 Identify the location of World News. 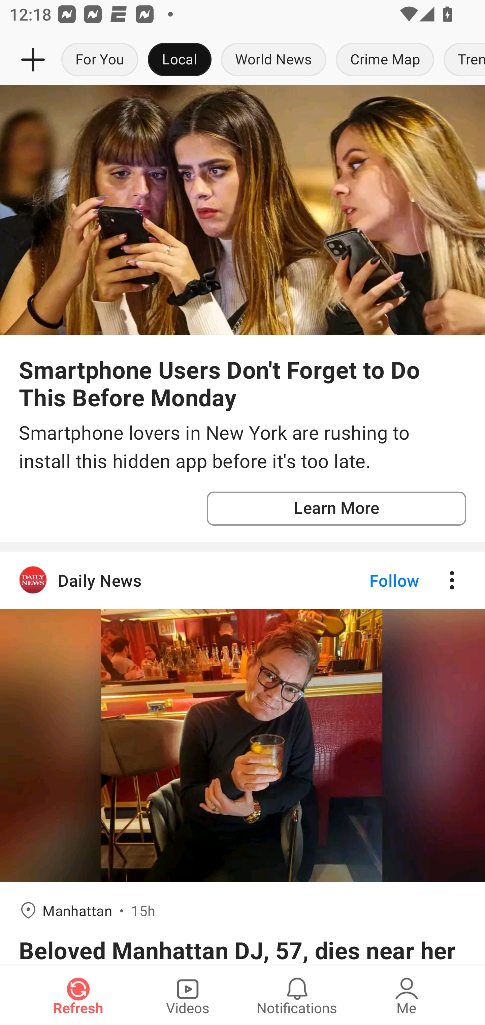
(273, 60).